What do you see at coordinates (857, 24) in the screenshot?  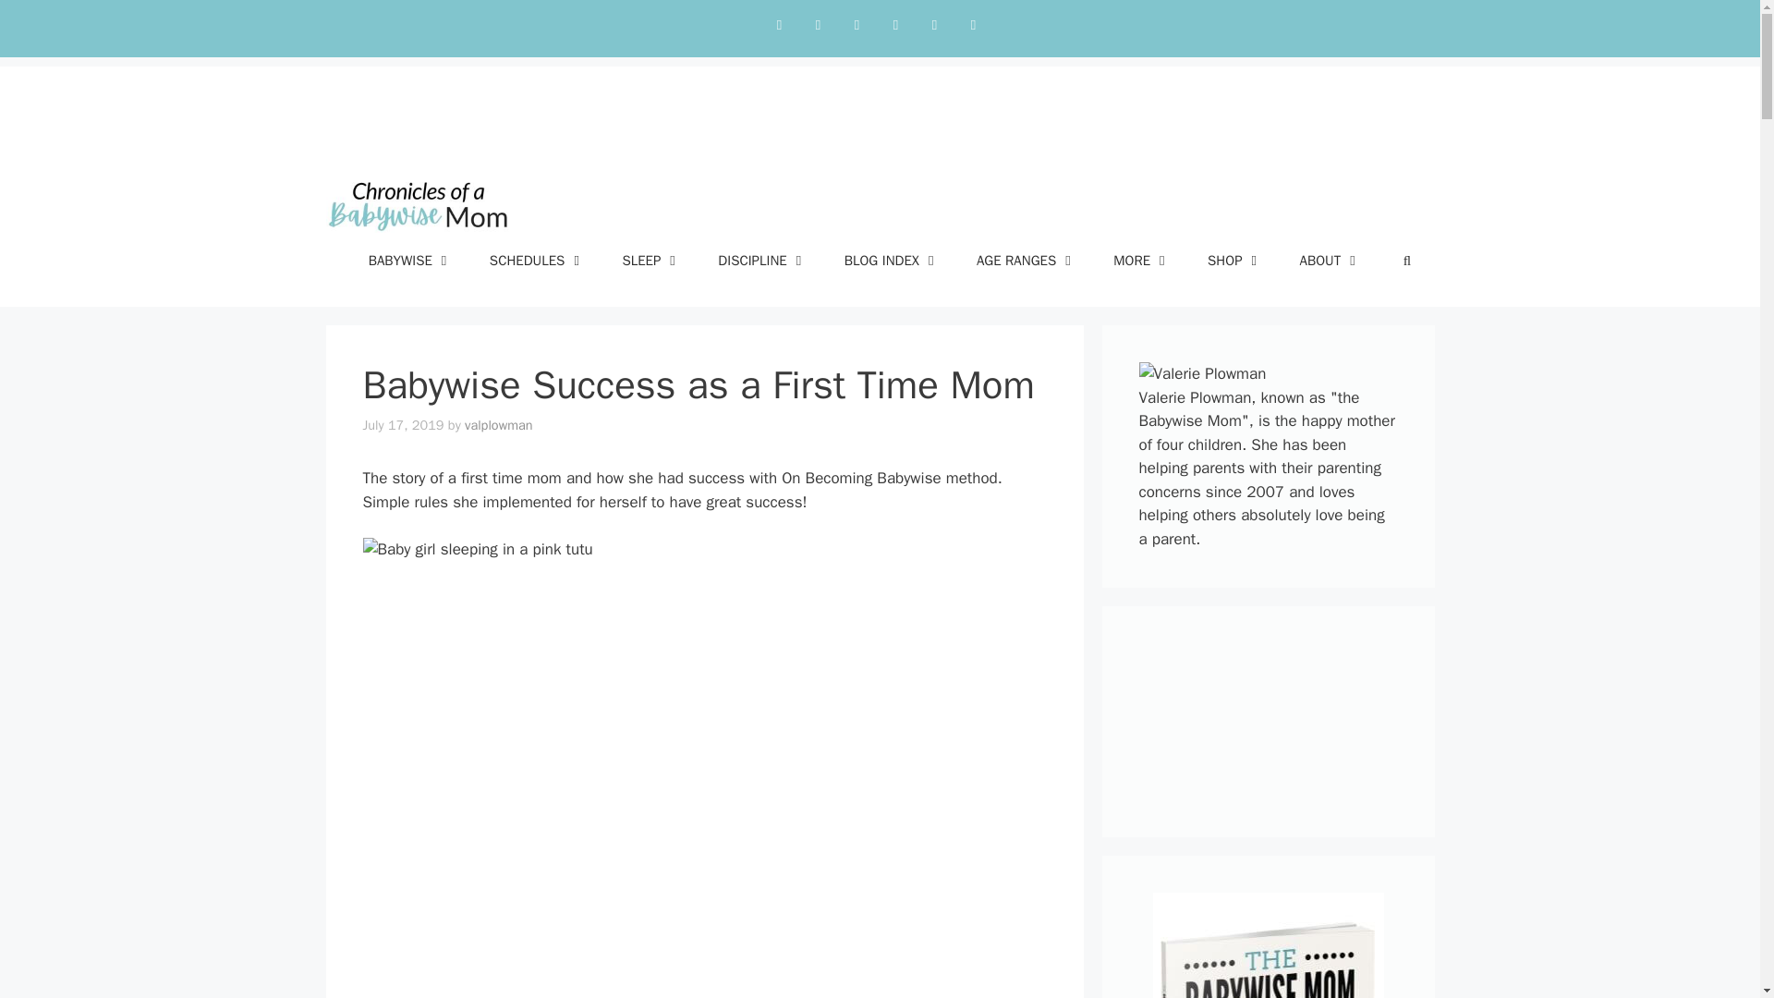 I see `Facebook` at bounding box center [857, 24].